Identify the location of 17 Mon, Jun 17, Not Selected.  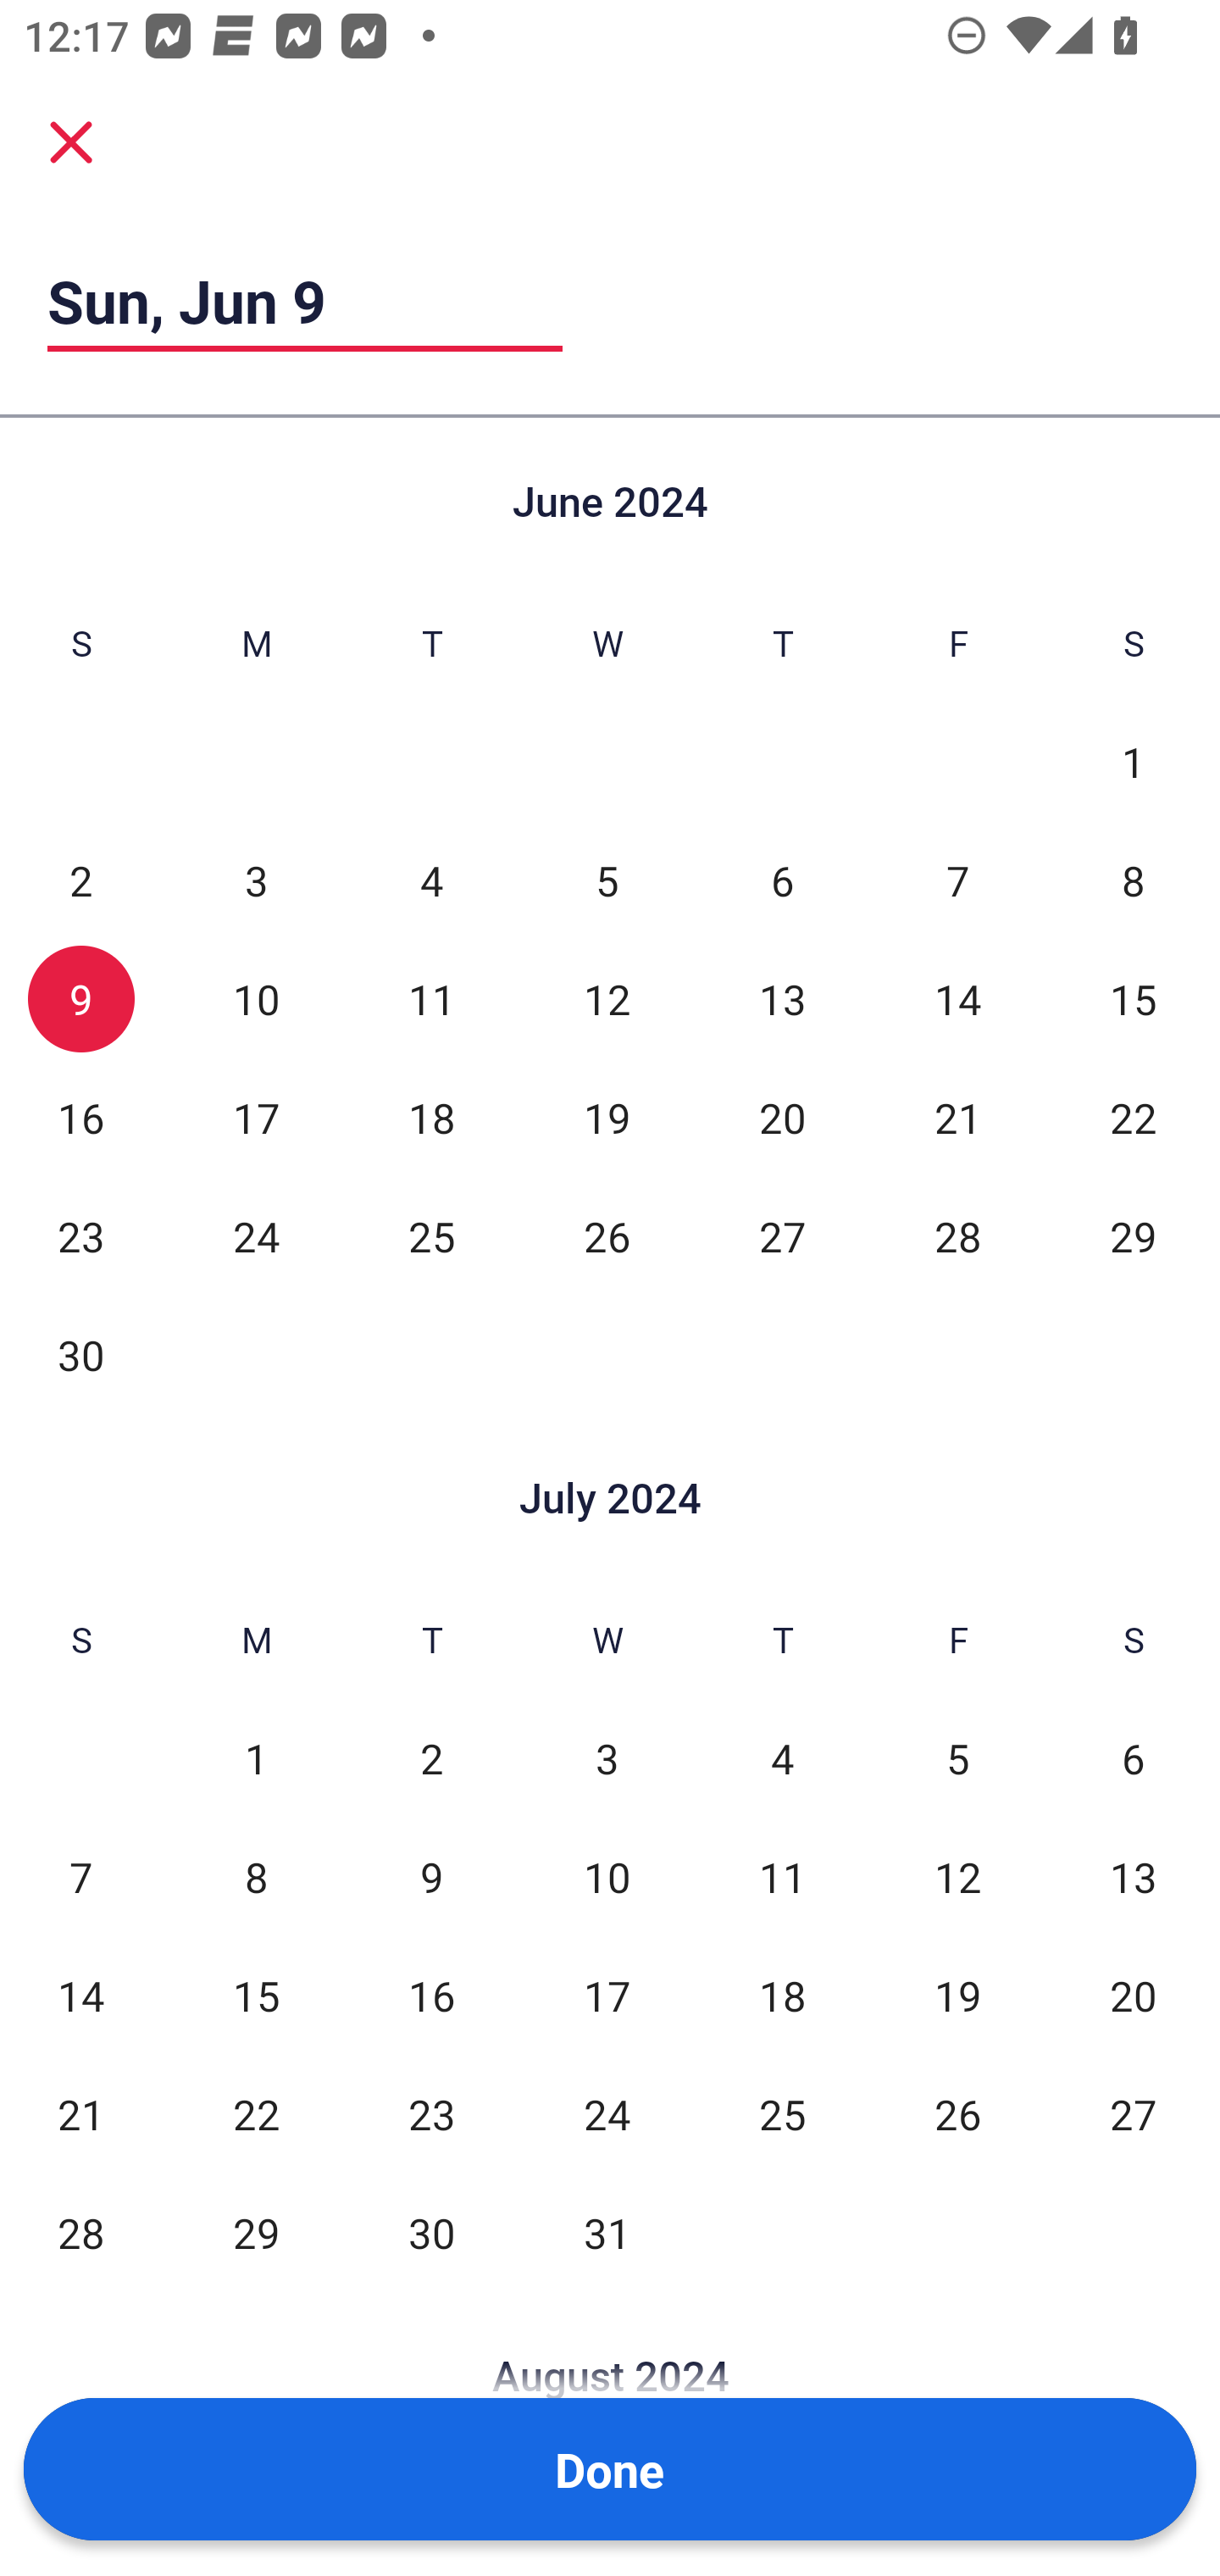
(256, 1118).